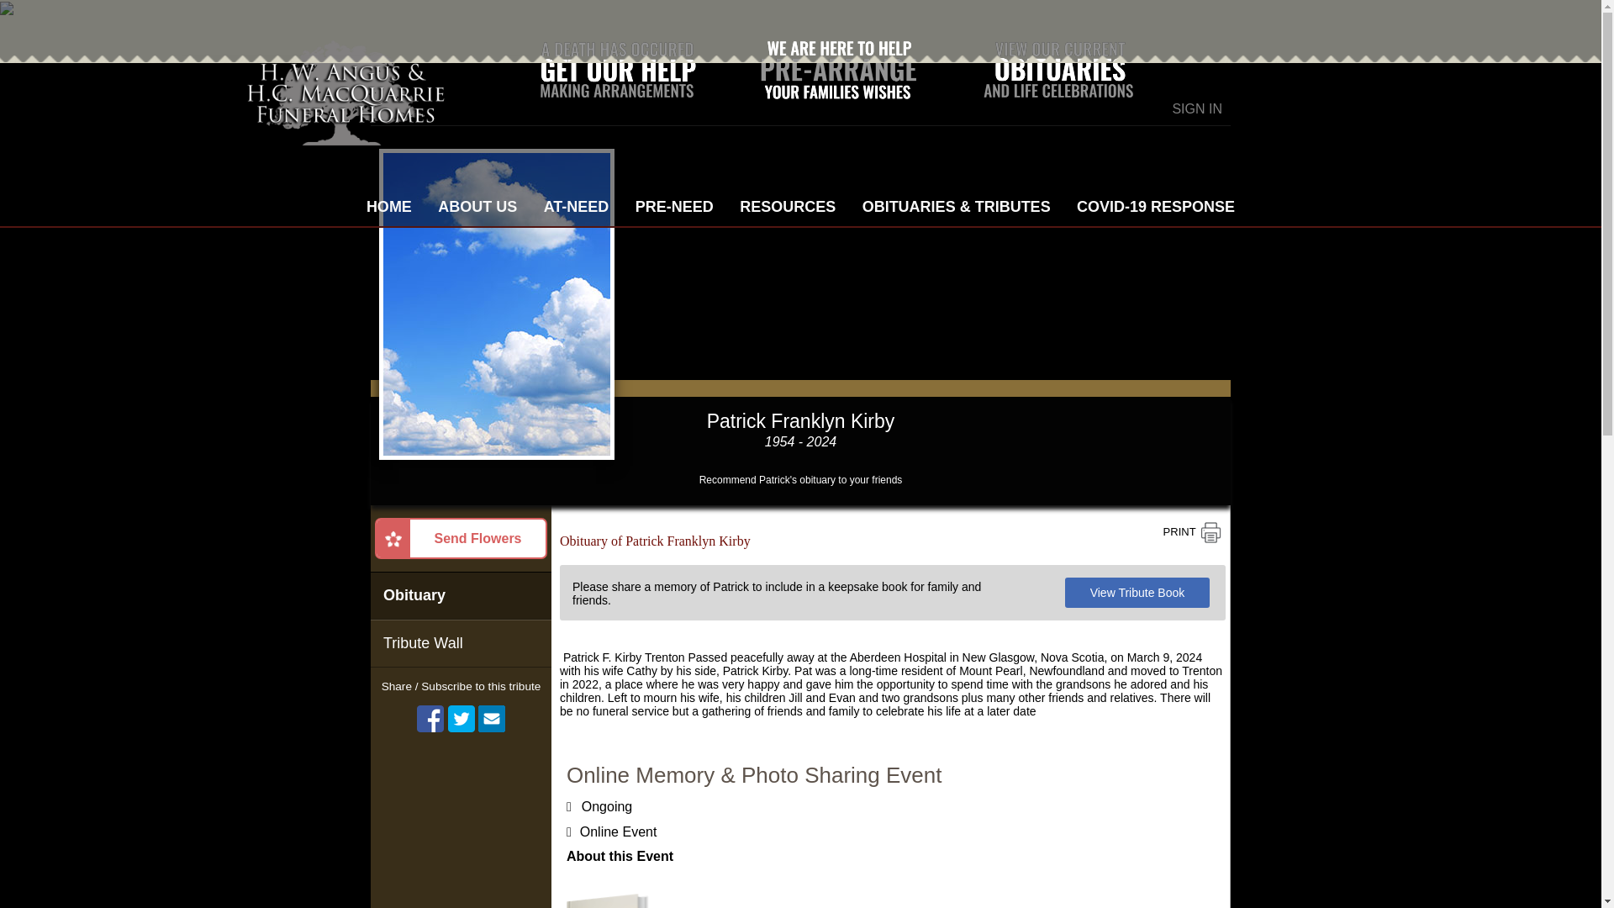 This screenshot has width=1614, height=908. What do you see at coordinates (576, 200) in the screenshot?
I see `AT-NEED` at bounding box center [576, 200].